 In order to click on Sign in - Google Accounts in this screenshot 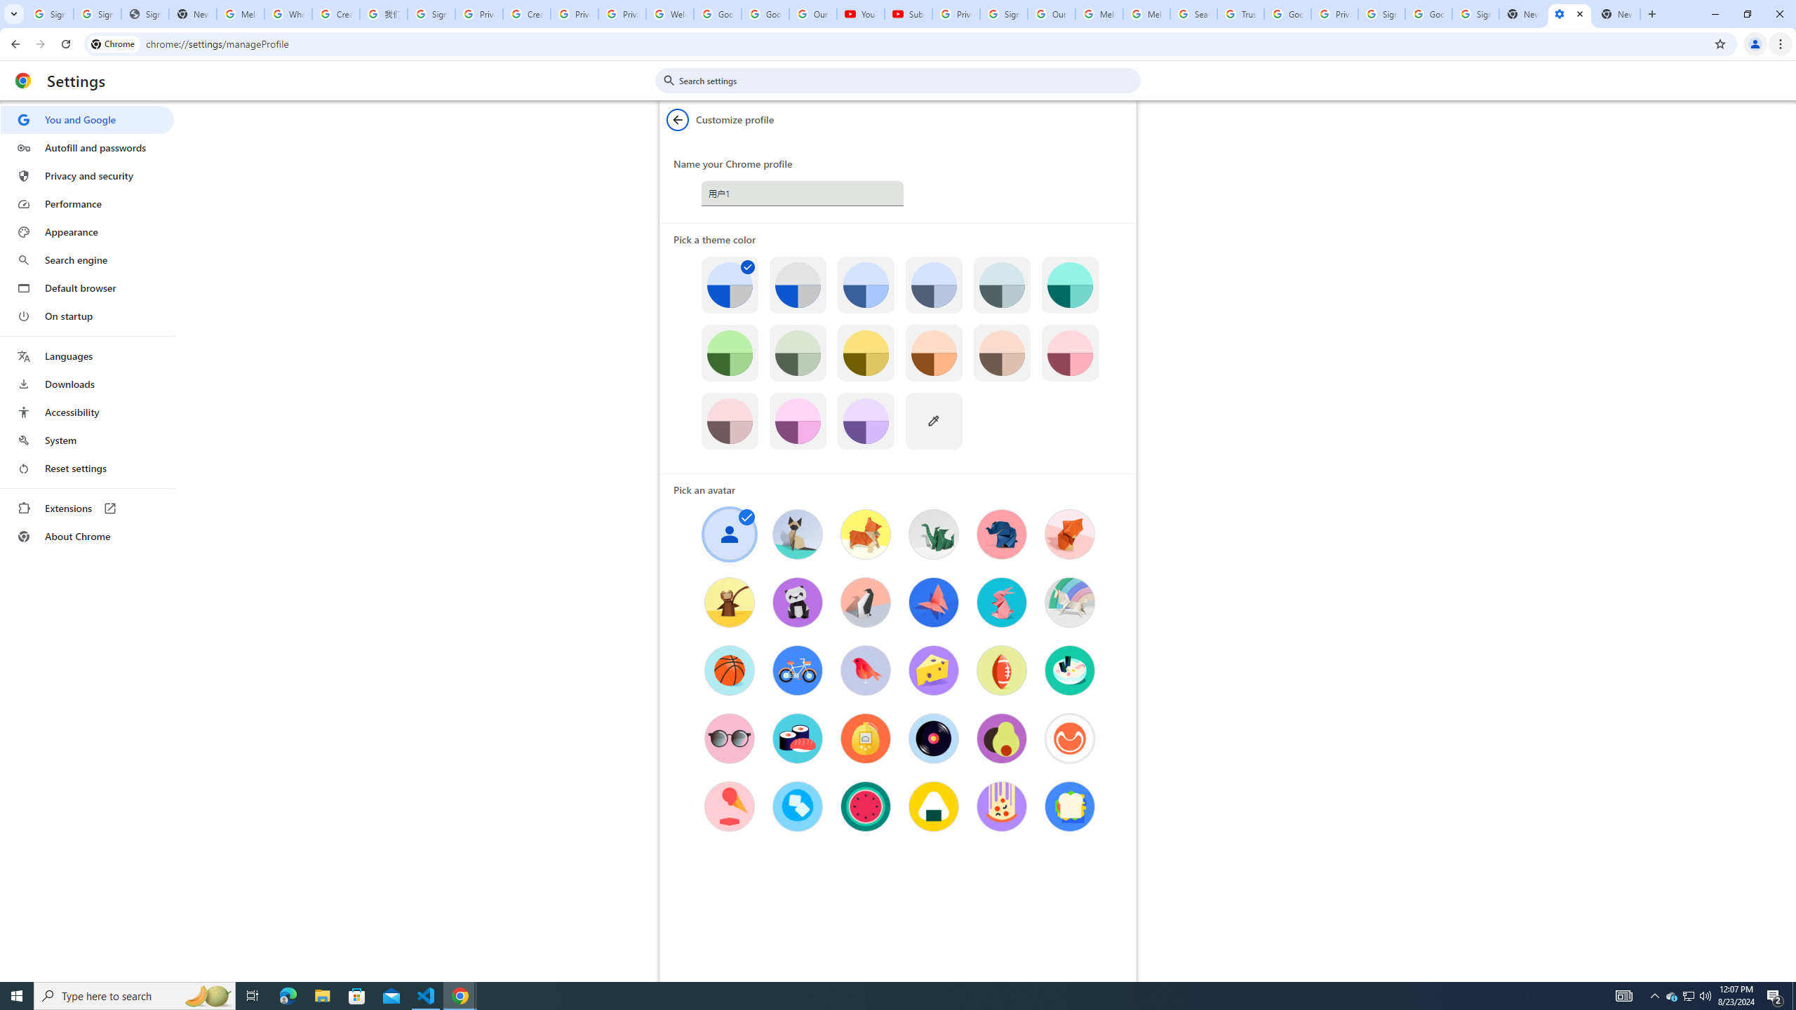, I will do `click(1475, 14)`.